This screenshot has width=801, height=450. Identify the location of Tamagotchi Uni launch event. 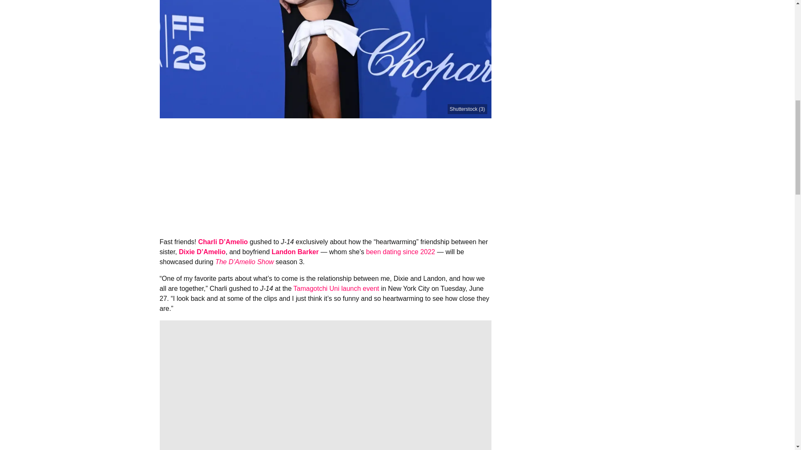
(336, 288).